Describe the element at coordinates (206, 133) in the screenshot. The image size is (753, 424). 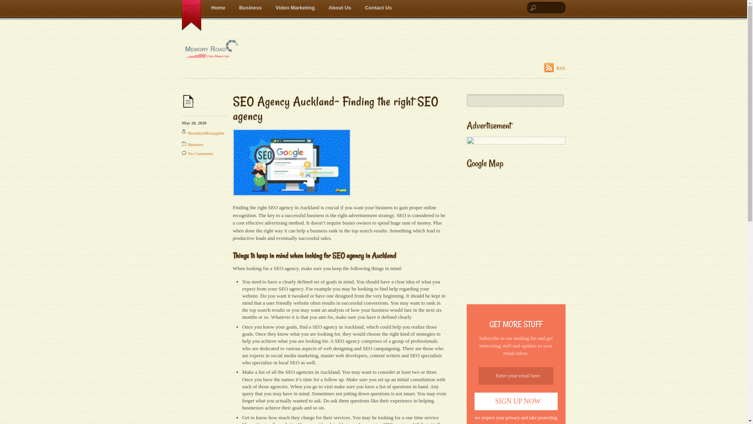
I see `BrooklynMclaughlin` at that location.